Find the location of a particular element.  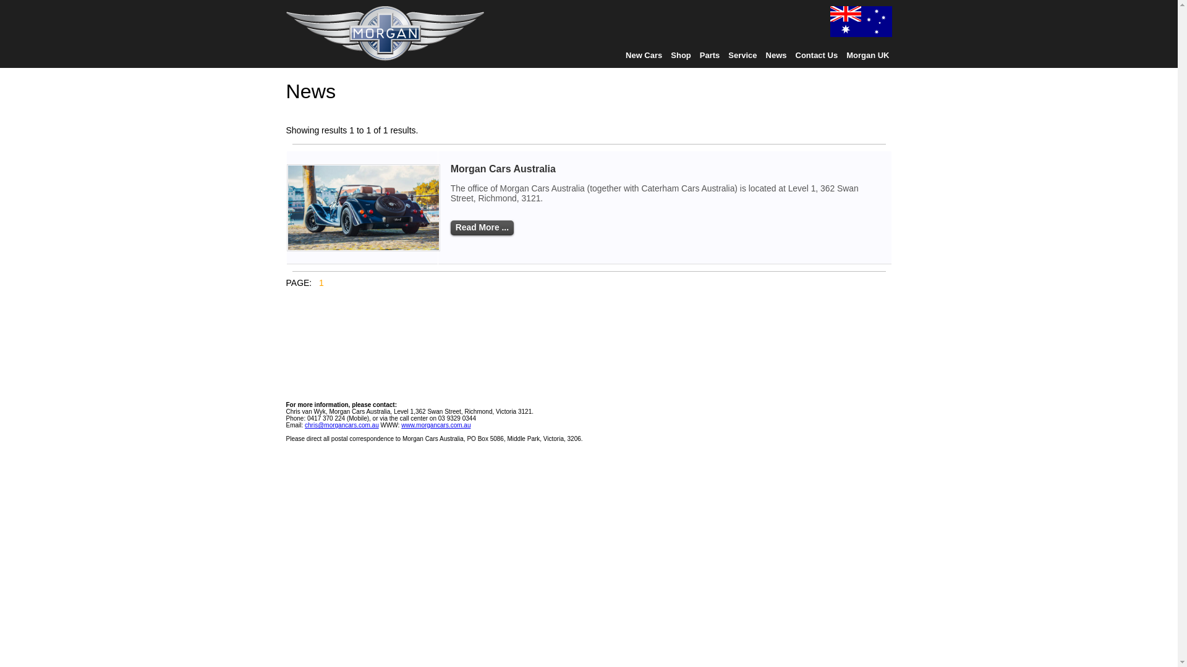

Morgan Cars Australia is located at coordinates (503, 169).